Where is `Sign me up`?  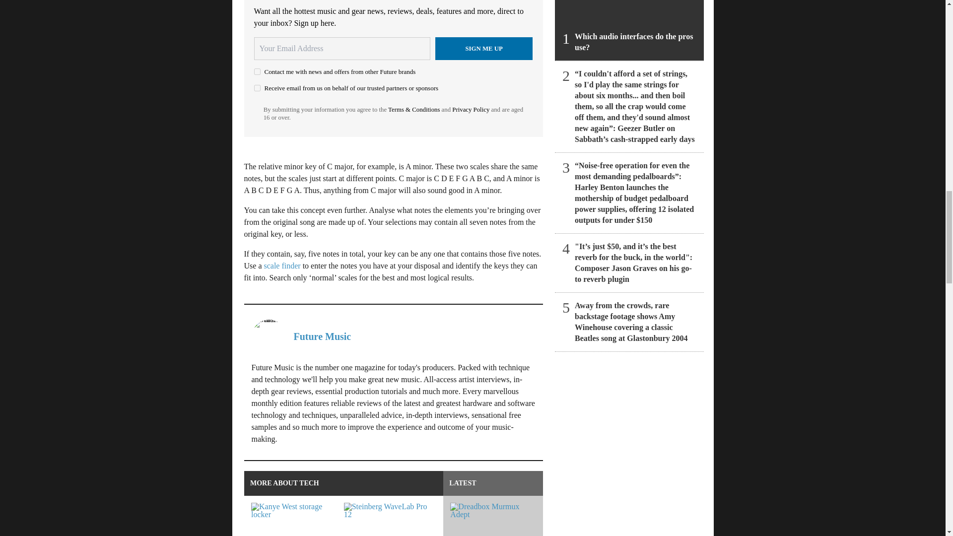 Sign me up is located at coordinates (484, 48).